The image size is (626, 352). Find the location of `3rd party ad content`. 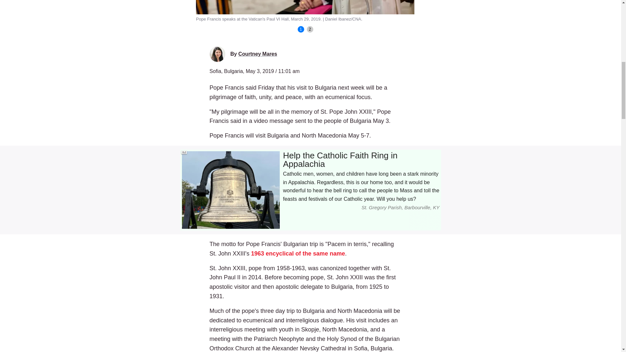

3rd party ad content is located at coordinates (310, 190).